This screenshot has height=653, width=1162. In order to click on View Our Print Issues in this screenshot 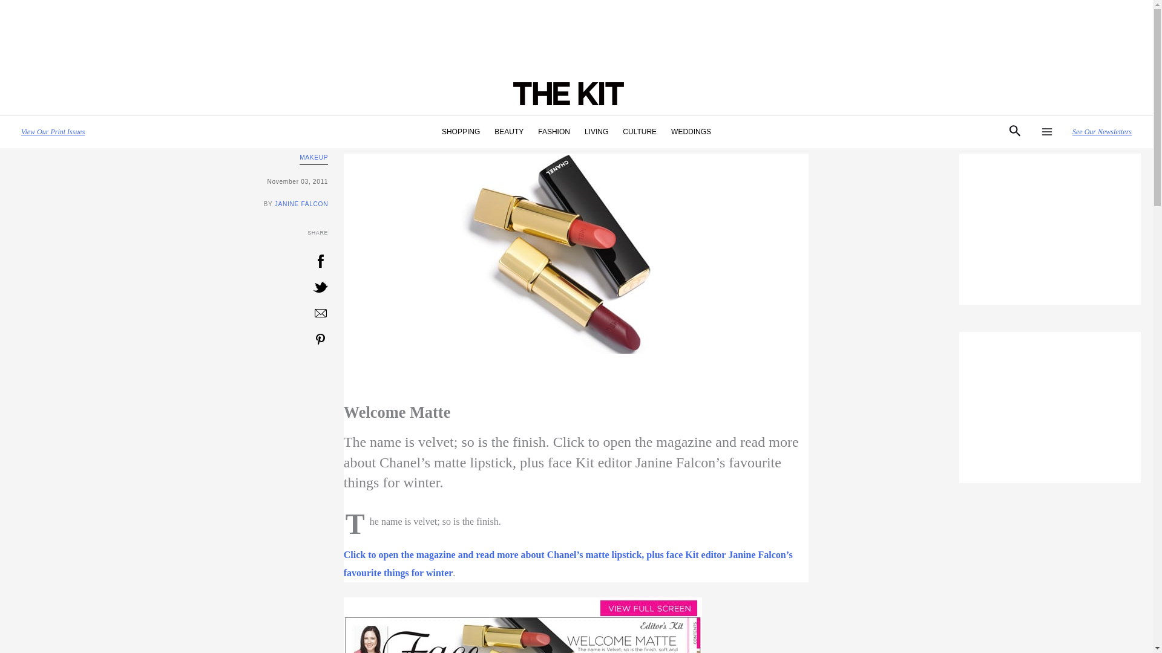, I will do `click(53, 131)`.